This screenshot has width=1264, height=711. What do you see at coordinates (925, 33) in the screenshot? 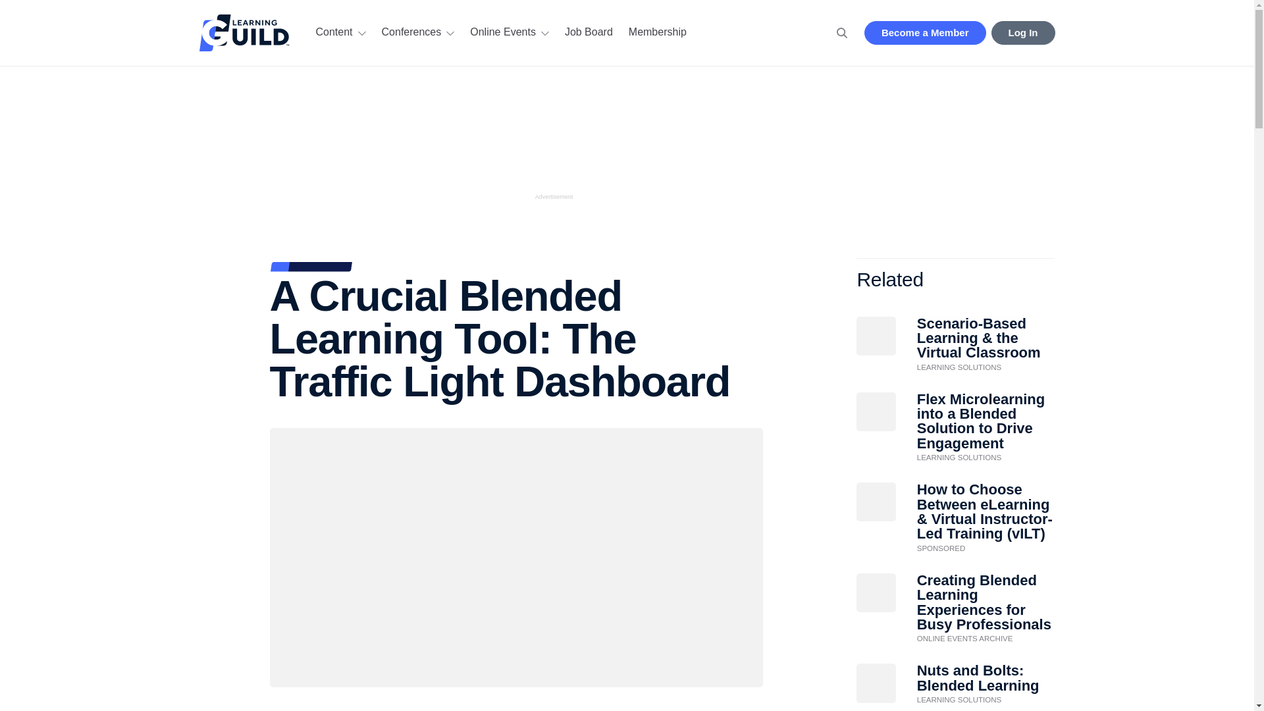
I see `Become a Member` at bounding box center [925, 33].